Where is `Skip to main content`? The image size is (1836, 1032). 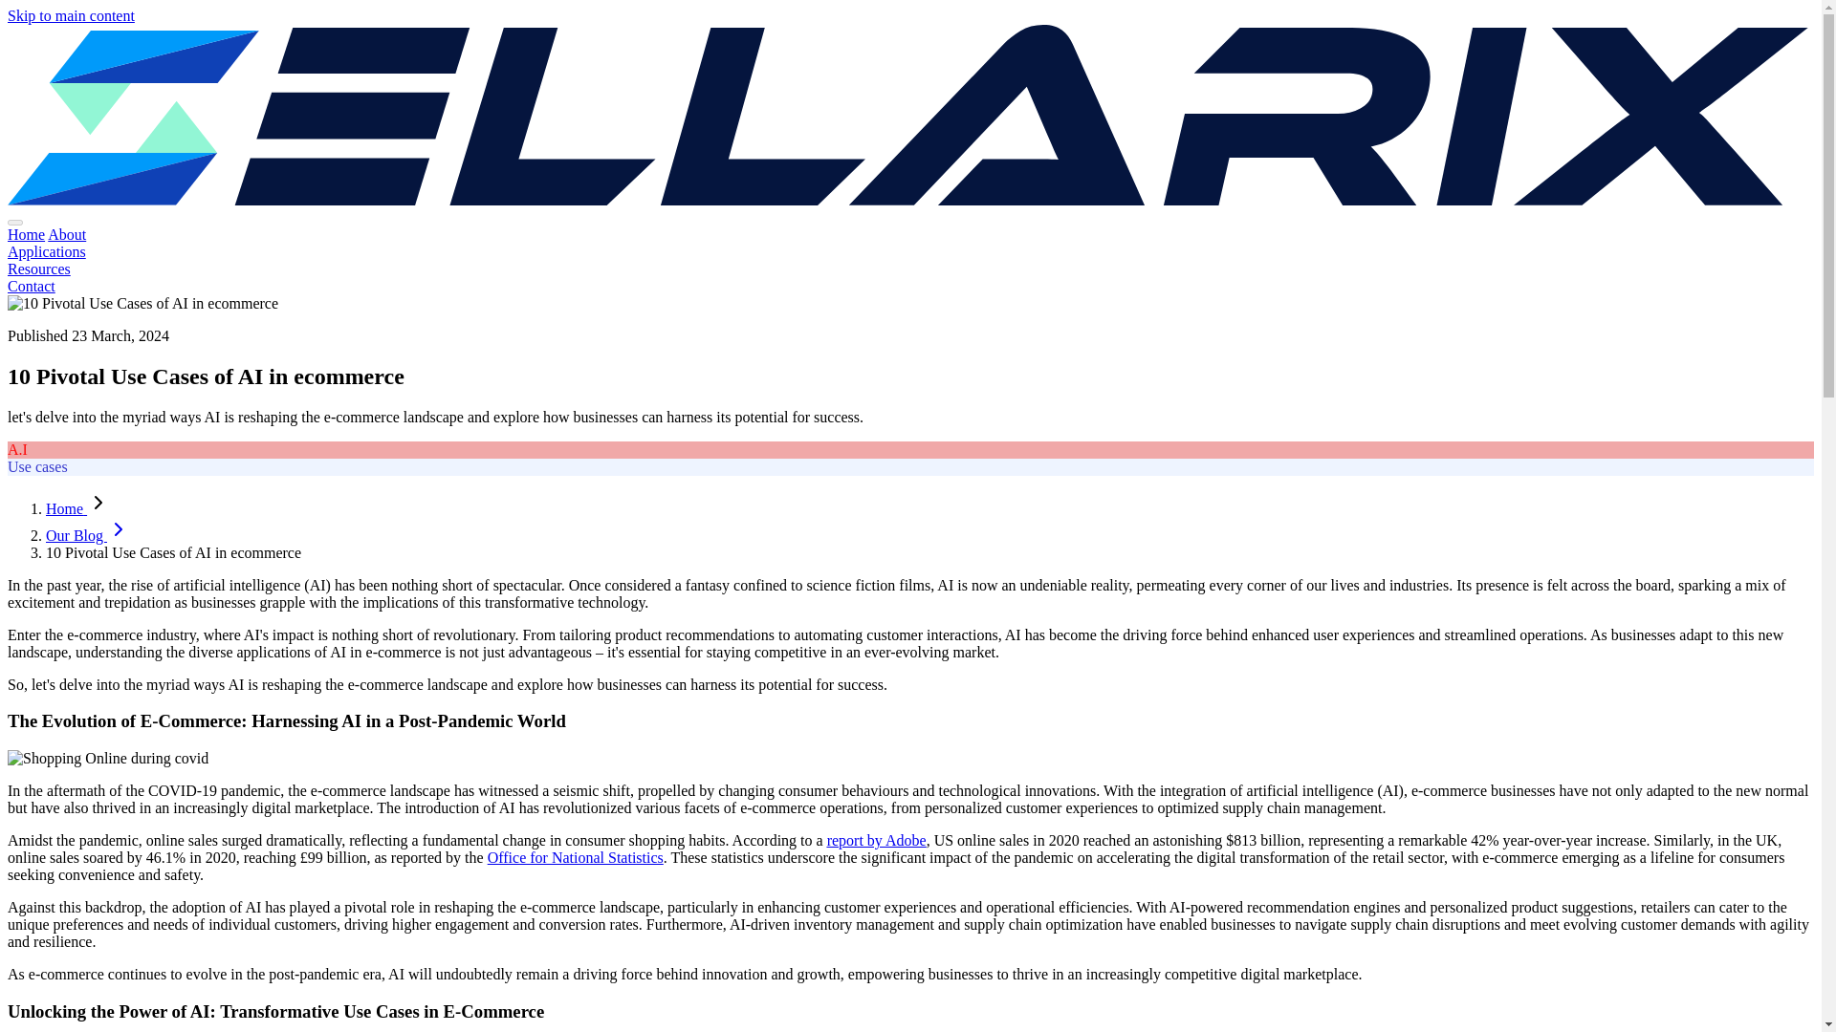 Skip to main content is located at coordinates (71, 15).